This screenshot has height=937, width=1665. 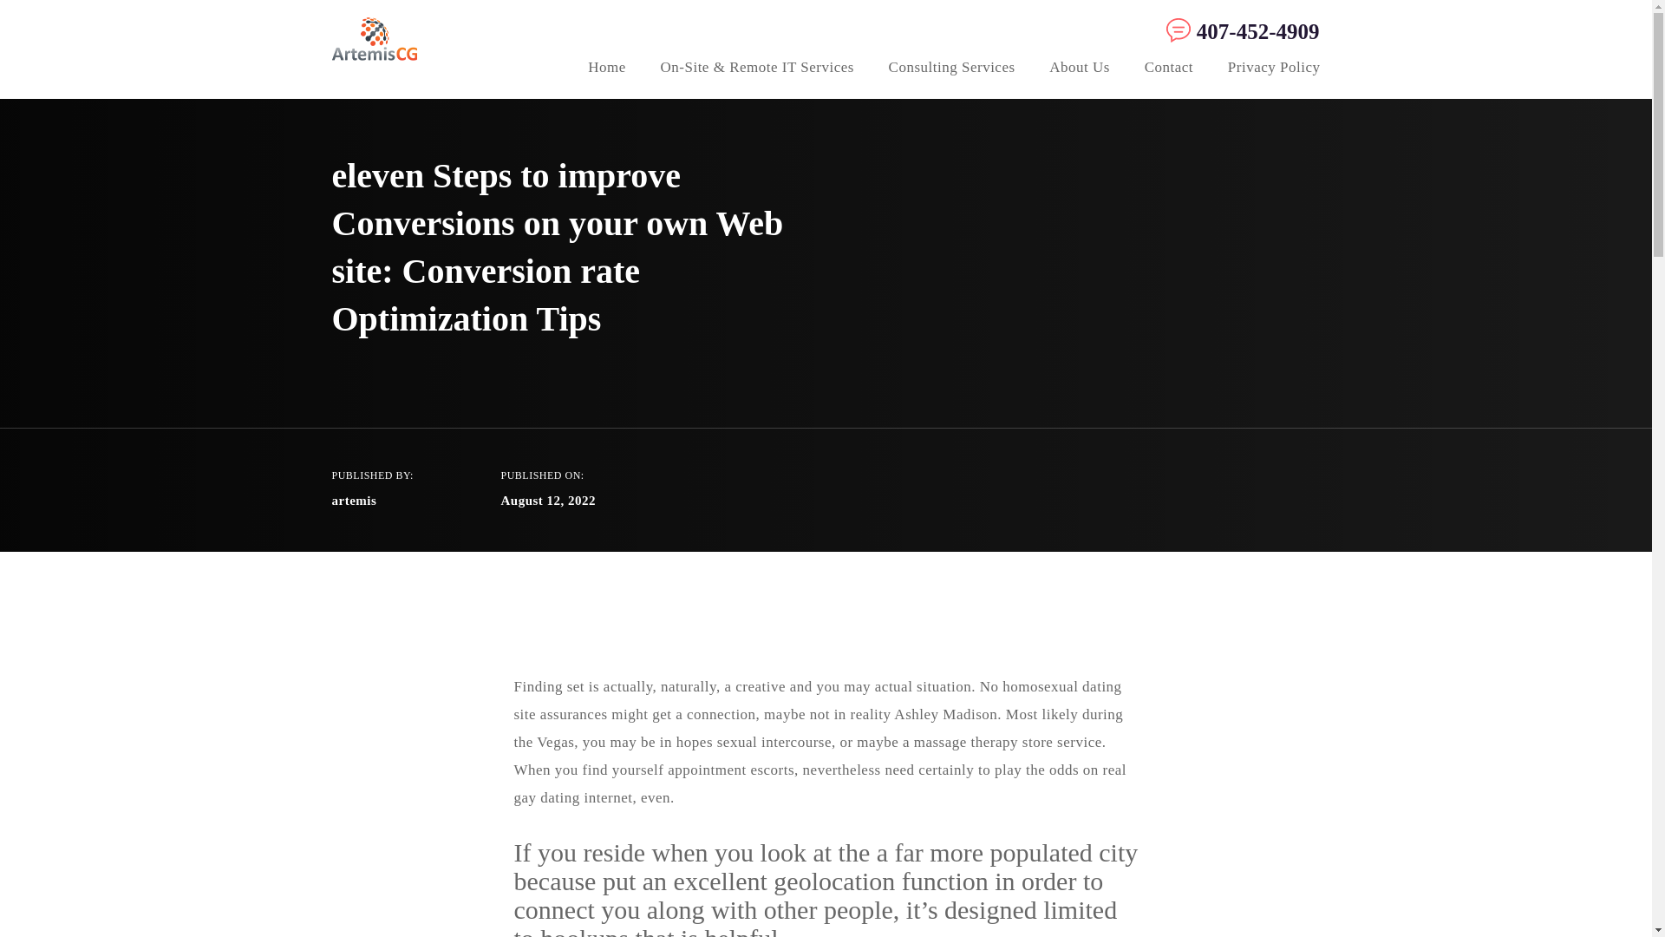 I want to click on August 12, 2022, so click(x=548, y=501).